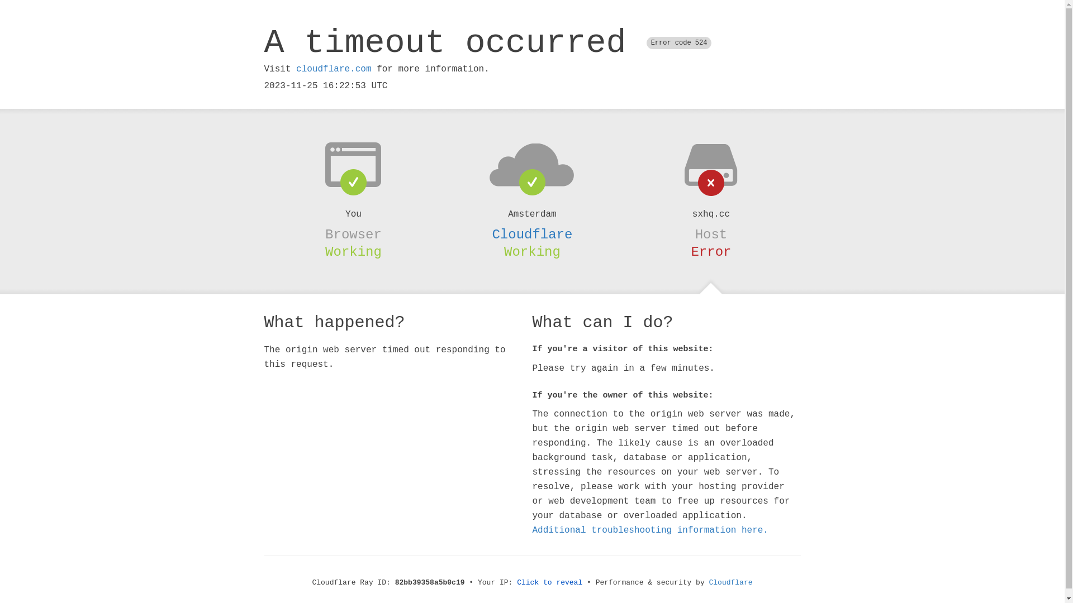 The width and height of the screenshot is (1073, 603). Describe the element at coordinates (532, 234) in the screenshot. I see `Cloudflare` at that location.